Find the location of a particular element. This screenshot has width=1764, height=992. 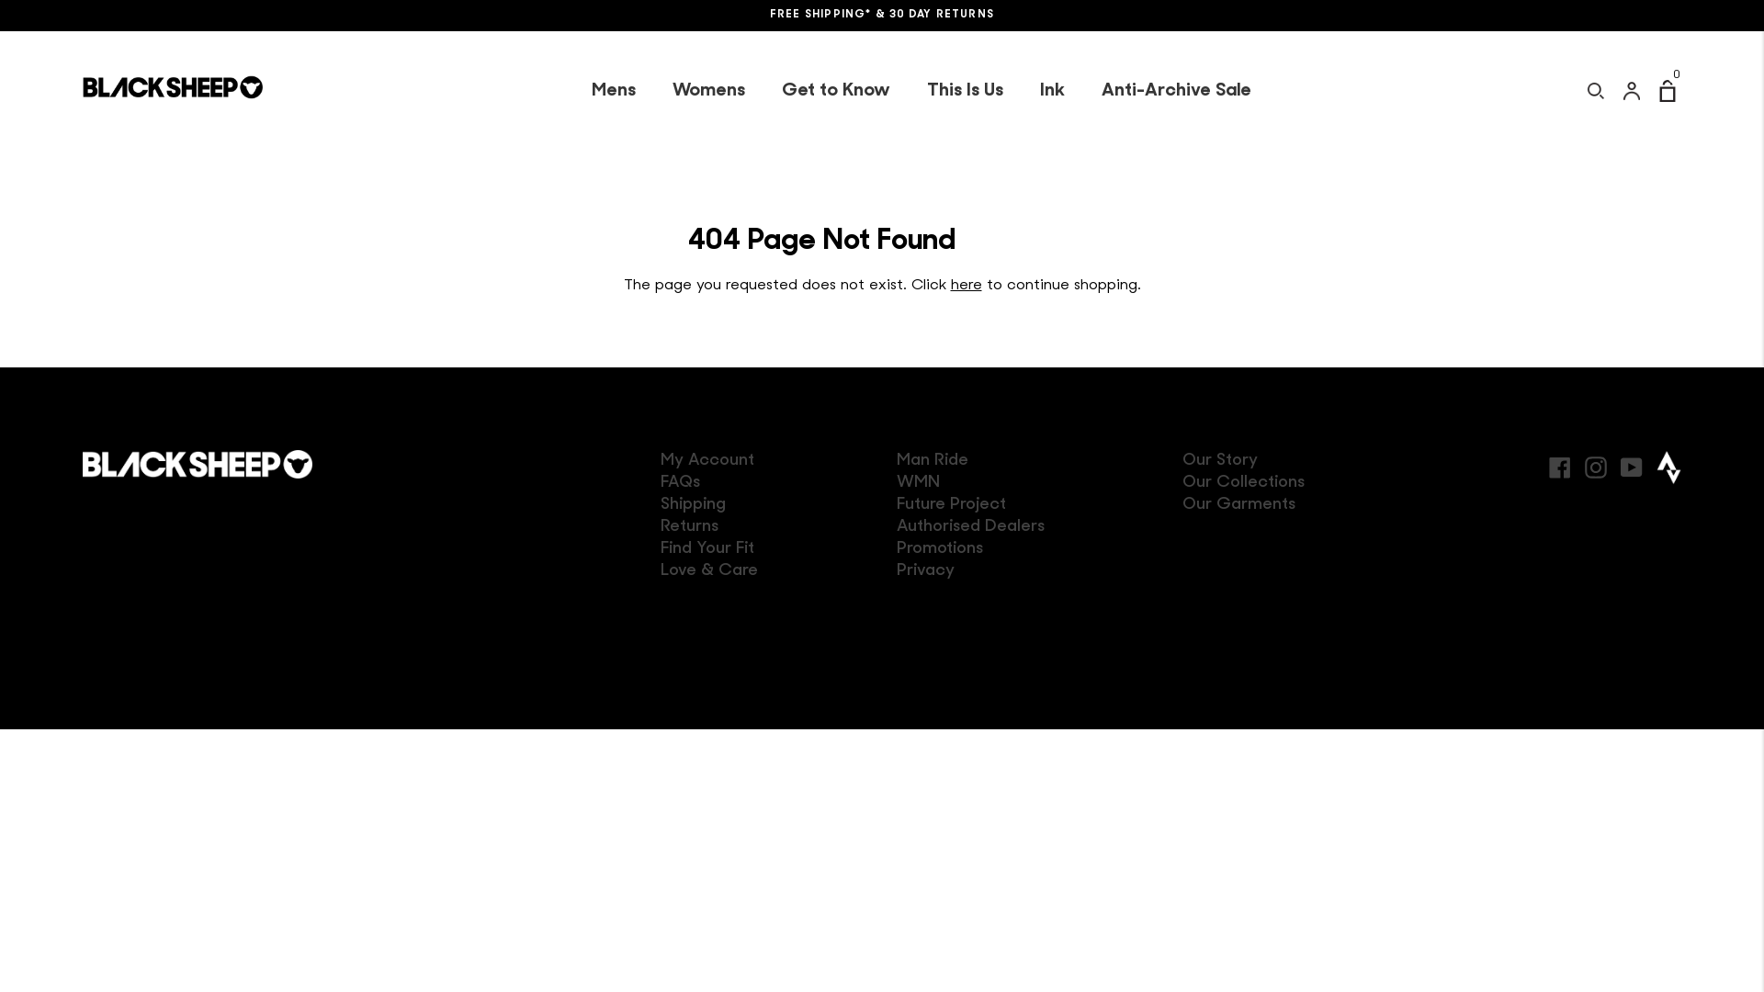

Find Your Fit is located at coordinates (707, 549).